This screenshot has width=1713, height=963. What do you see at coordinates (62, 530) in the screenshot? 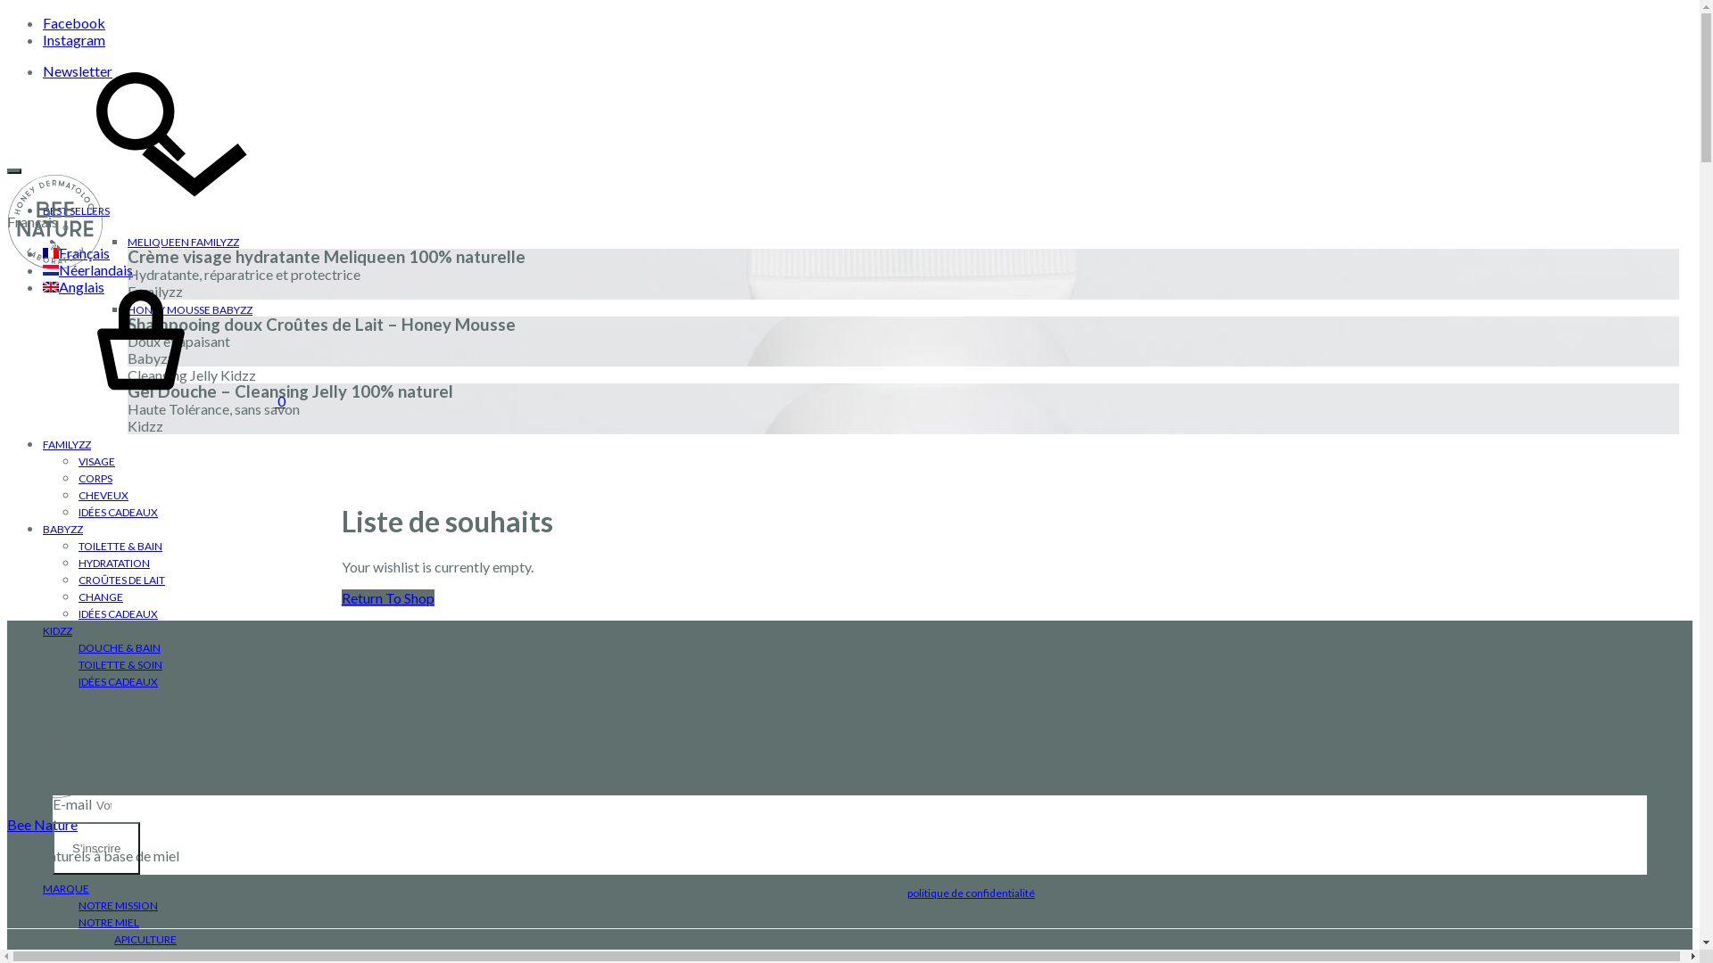
I see `BABYZZ` at bounding box center [62, 530].